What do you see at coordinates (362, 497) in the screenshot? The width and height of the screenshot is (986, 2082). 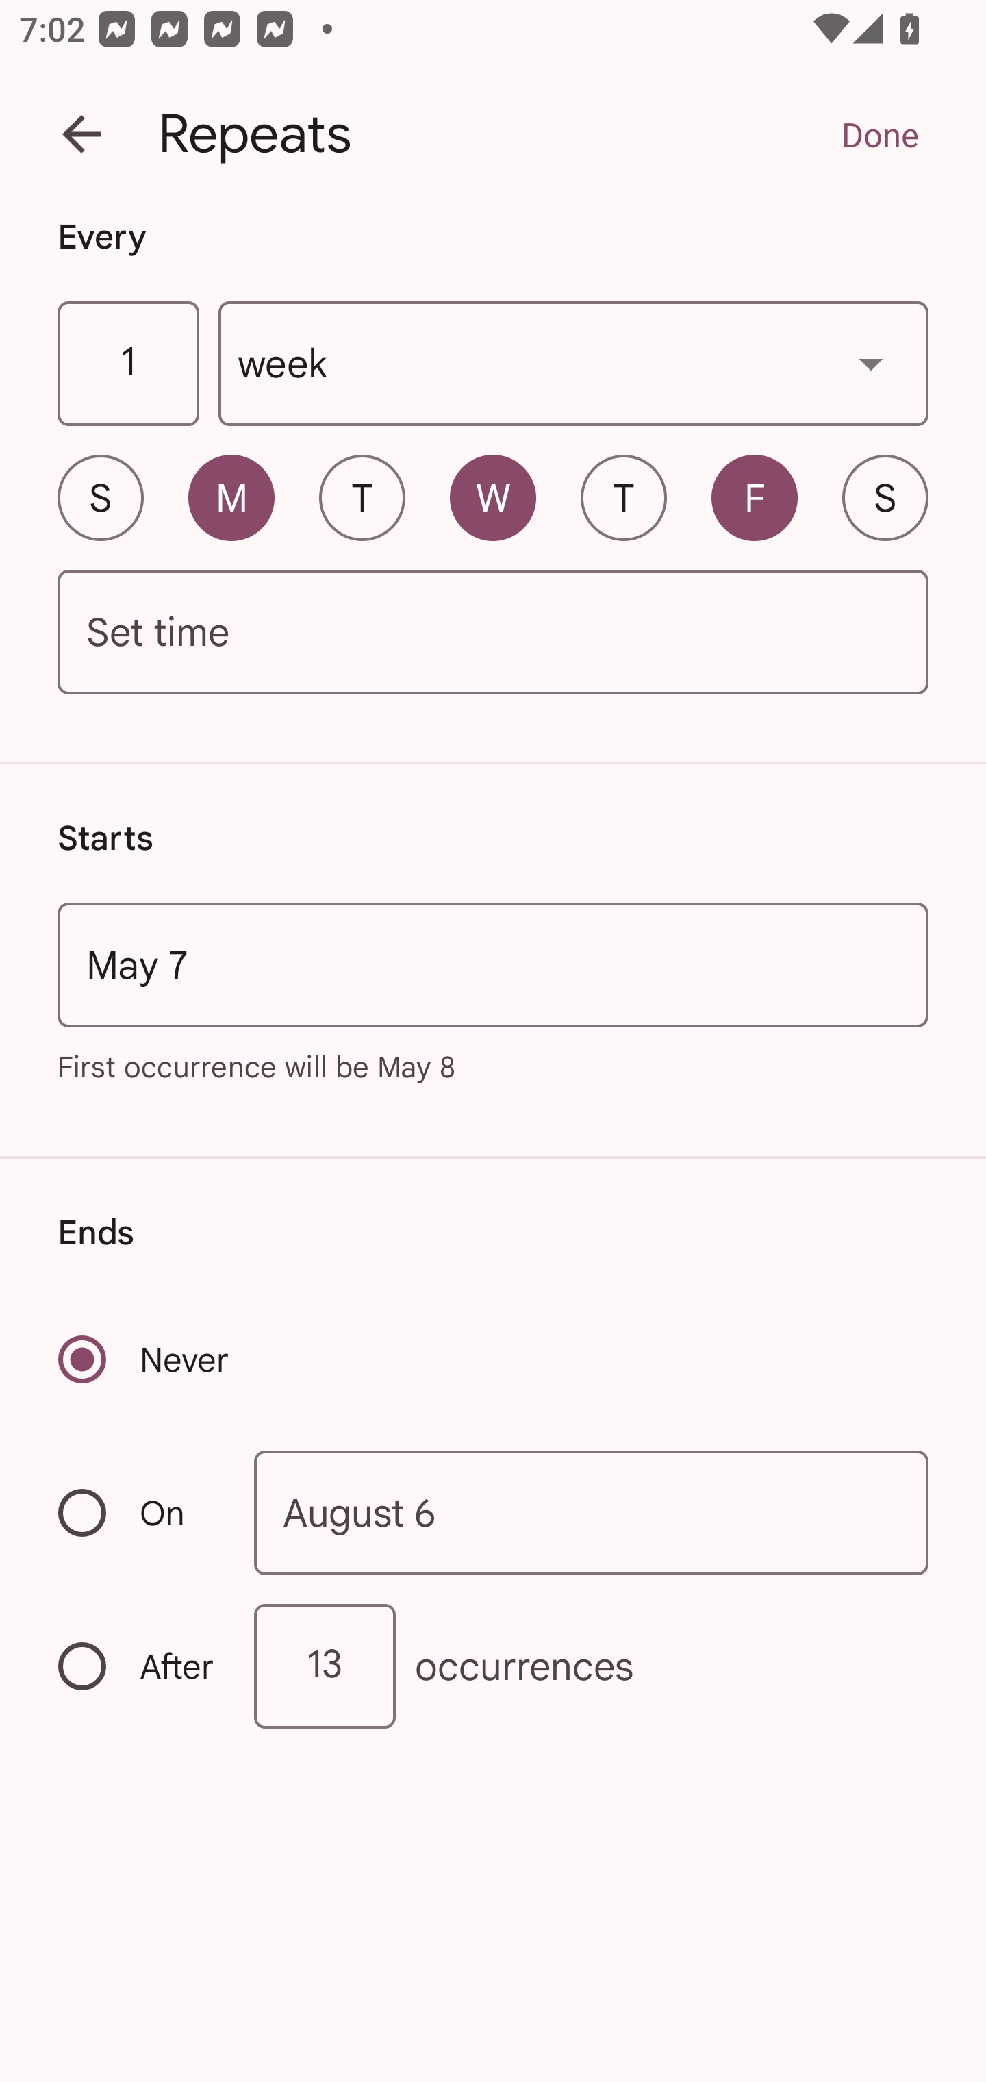 I see `T Tuesday` at bounding box center [362, 497].